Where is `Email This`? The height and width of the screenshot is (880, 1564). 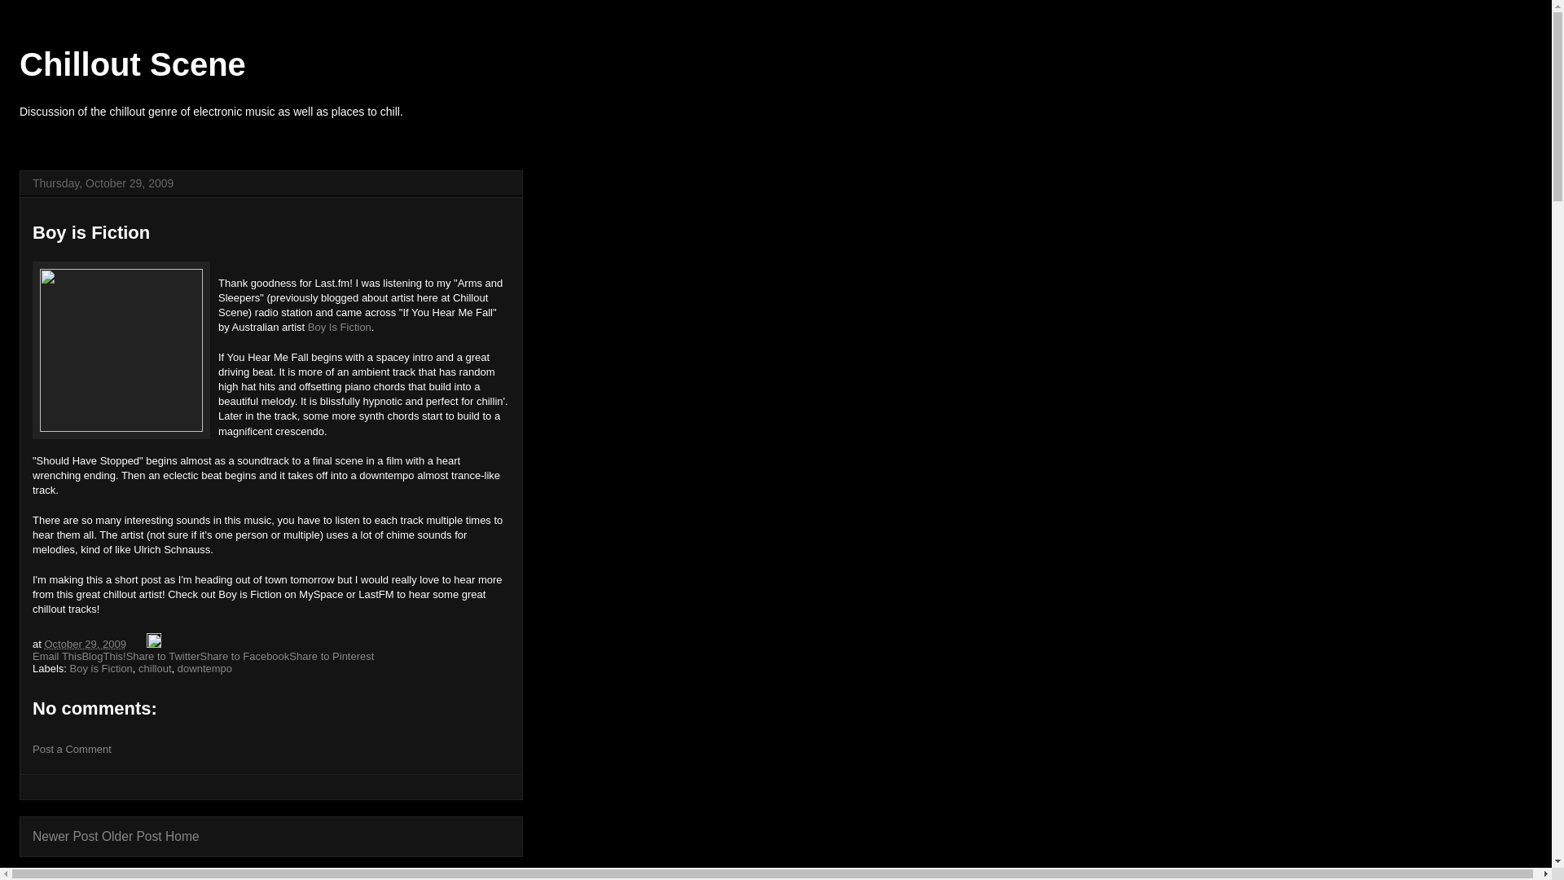
Email This is located at coordinates (57, 657).